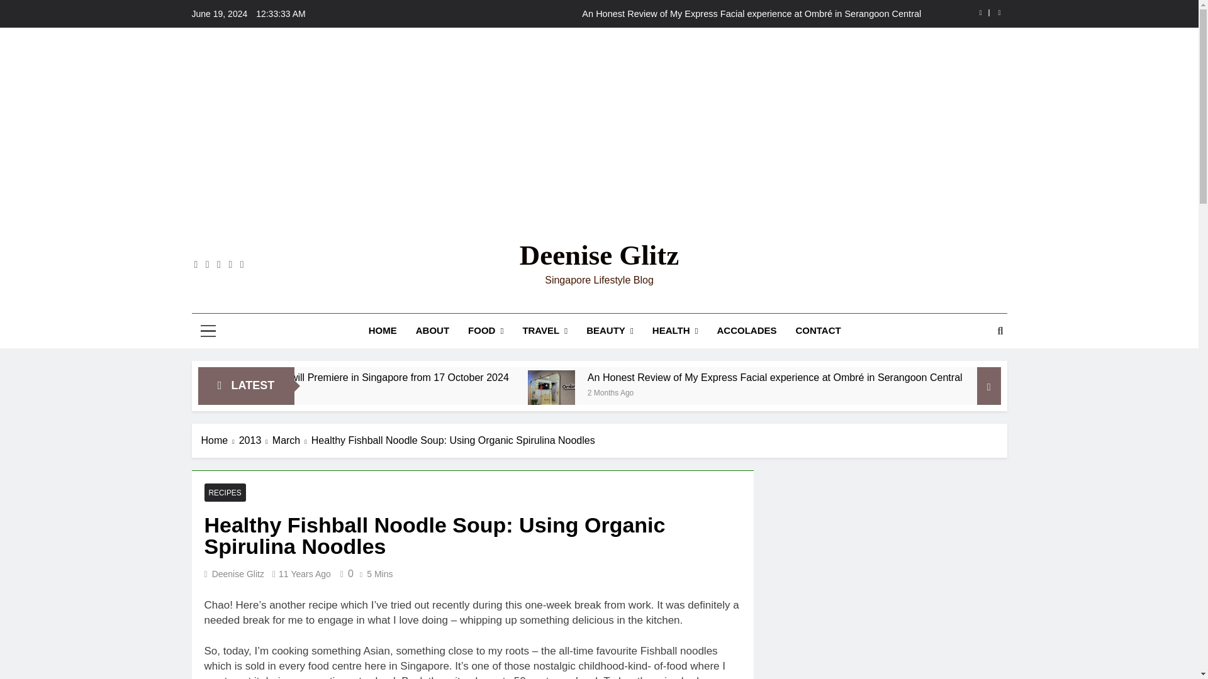  Describe the element at coordinates (486, 331) in the screenshot. I see `FOOD` at that location.